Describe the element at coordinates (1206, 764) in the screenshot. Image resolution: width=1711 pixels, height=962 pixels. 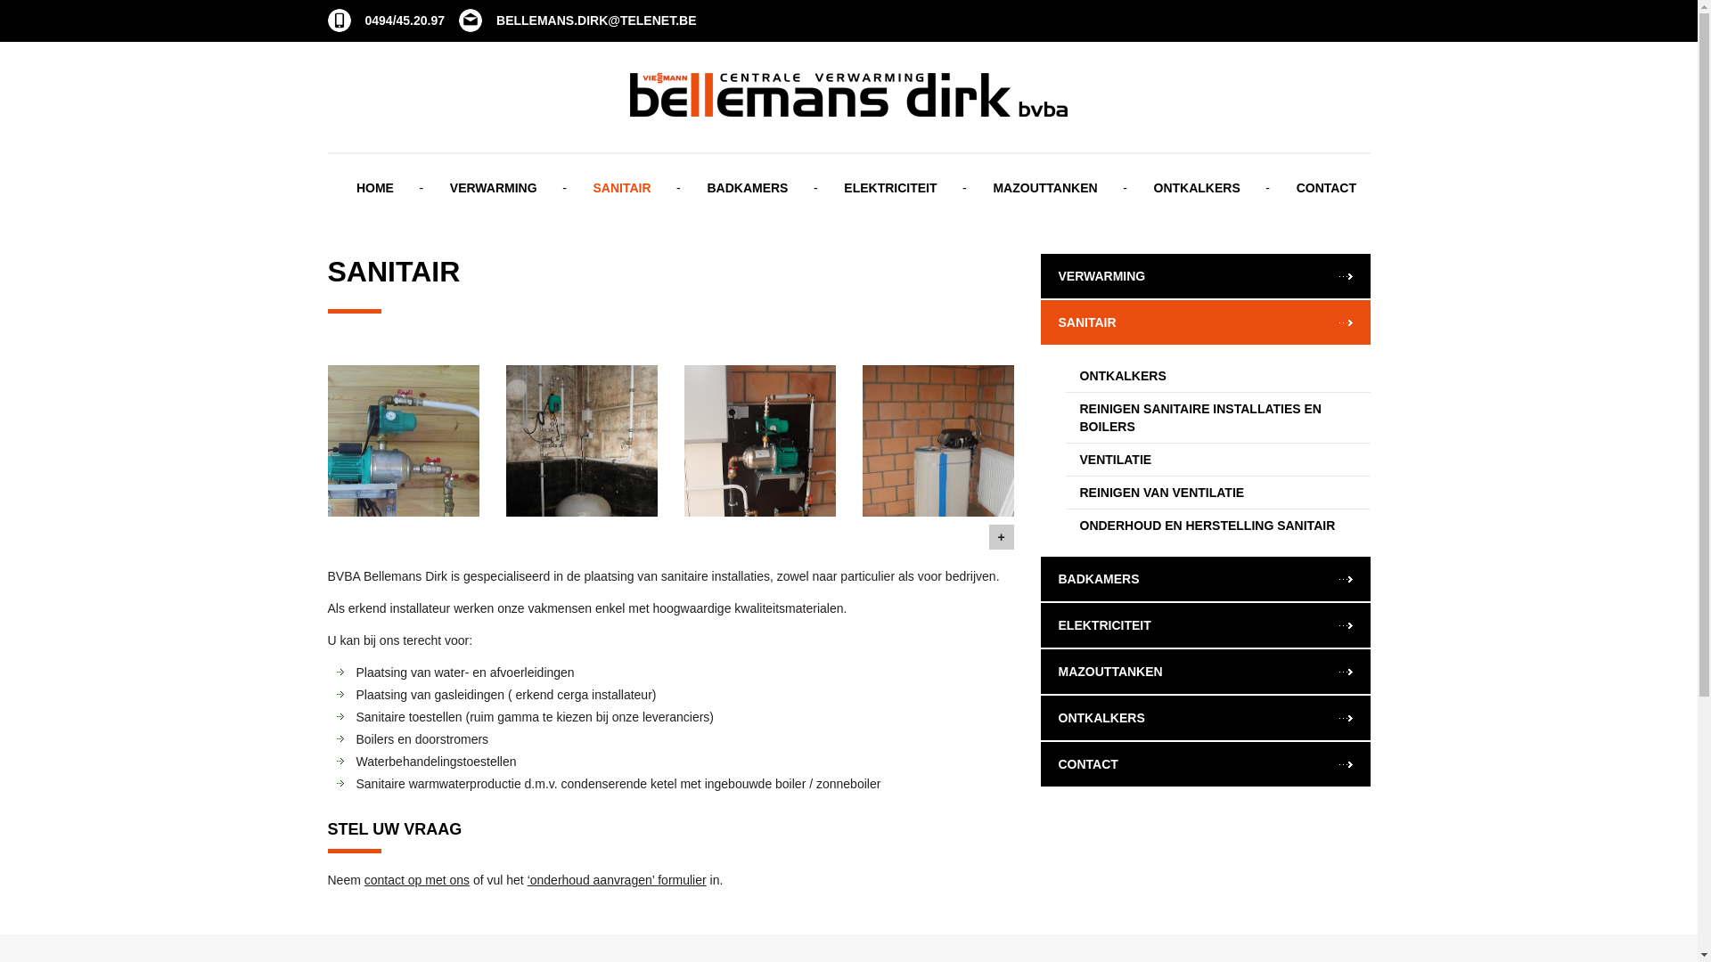
I see `CONTACT` at that location.